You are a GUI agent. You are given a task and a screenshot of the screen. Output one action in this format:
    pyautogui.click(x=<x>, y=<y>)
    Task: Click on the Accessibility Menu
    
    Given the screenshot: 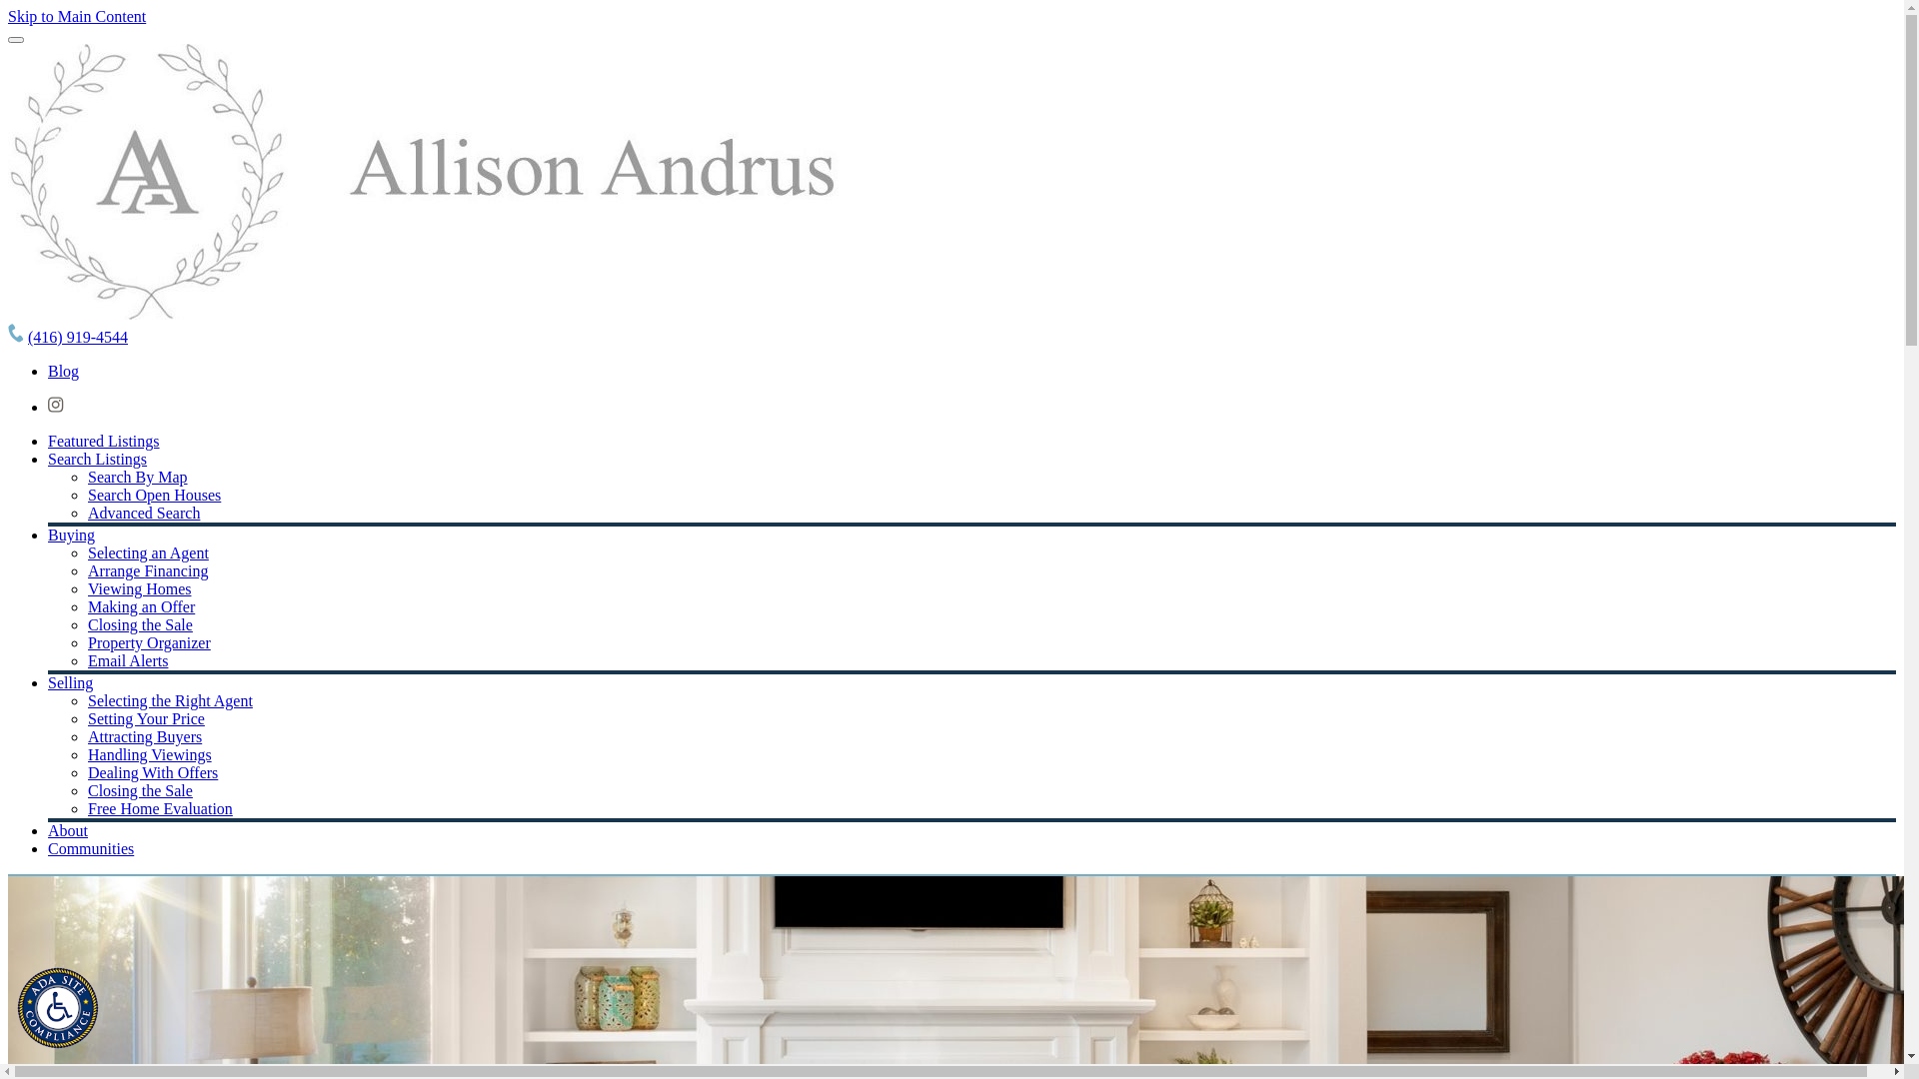 What is the action you would take?
    pyautogui.click(x=63, y=1012)
    